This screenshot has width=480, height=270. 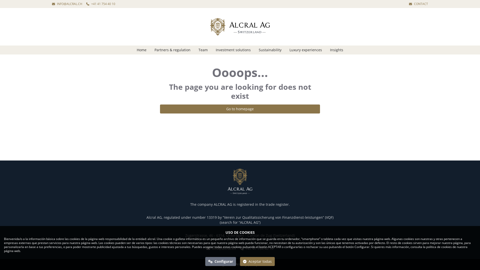 I want to click on +41 41 754 40 10, so click(x=101, y=4).